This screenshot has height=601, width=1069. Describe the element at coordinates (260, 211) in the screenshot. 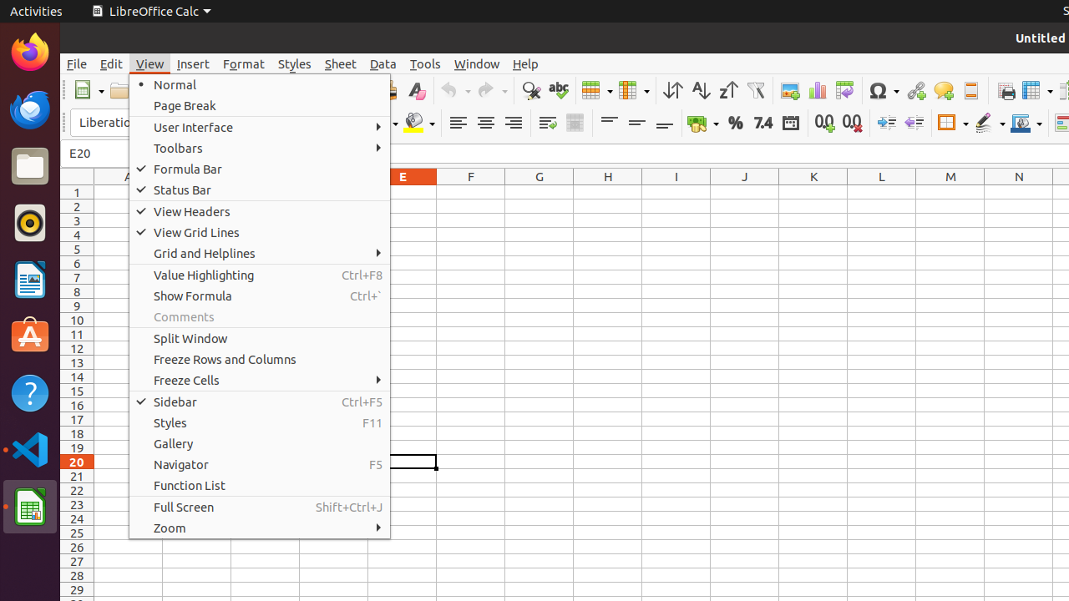

I see `View Headers` at that location.